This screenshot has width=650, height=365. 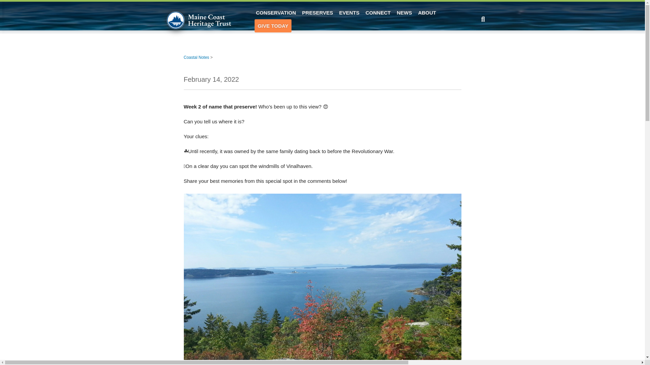 What do you see at coordinates (404, 13) in the screenshot?
I see `NEWS` at bounding box center [404, 13].